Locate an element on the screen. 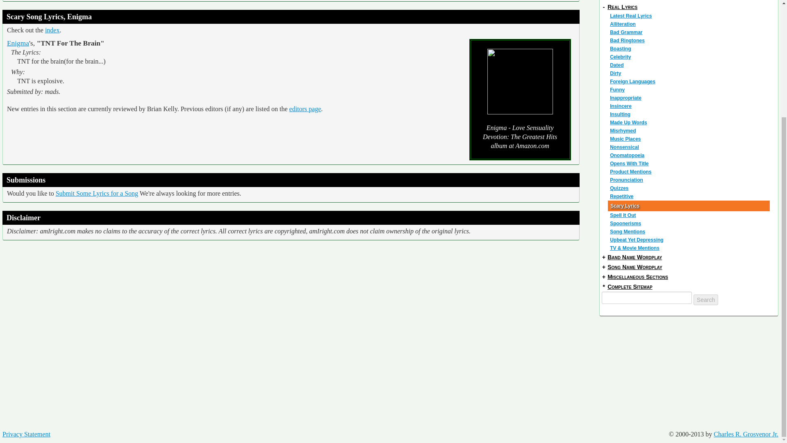 Image resolution: width=787 pixels, height=443 pixels. editors page is located at coordinates (305, 109).